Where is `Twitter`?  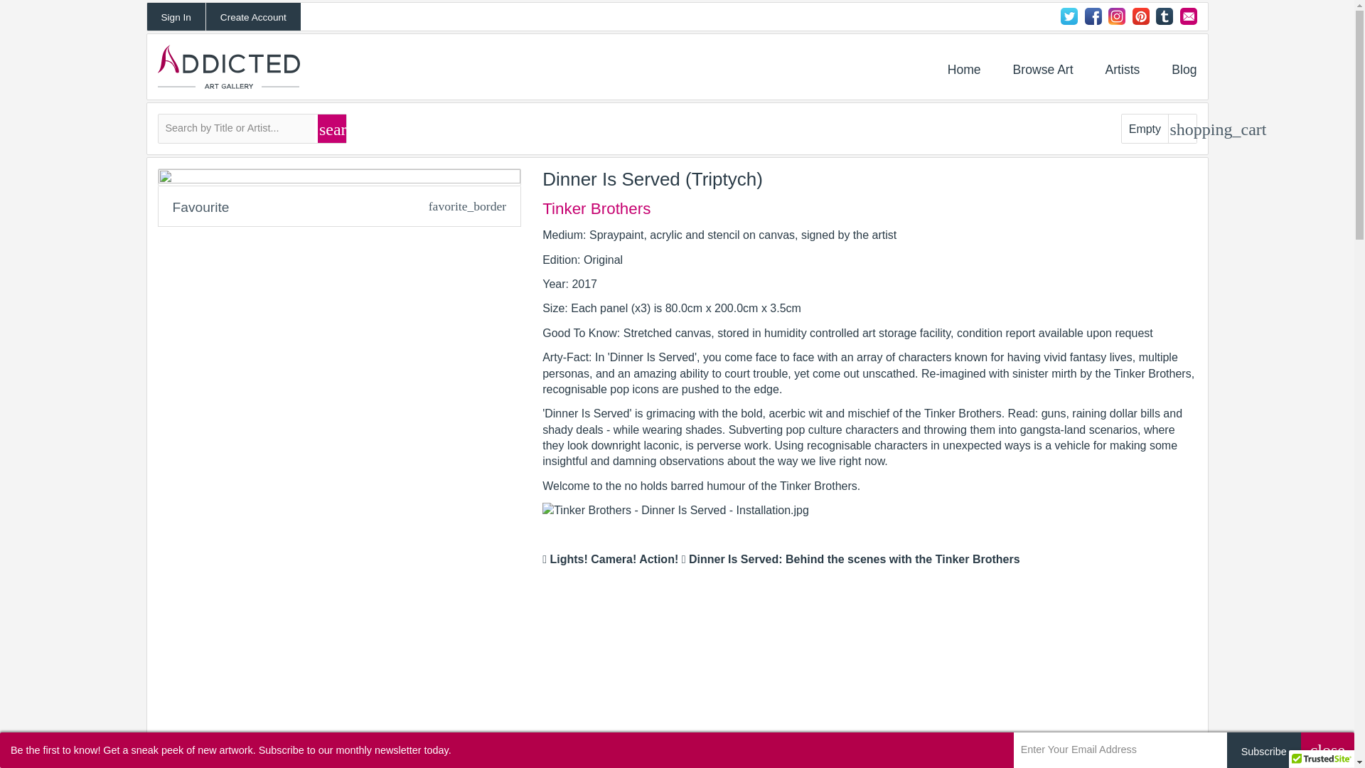 Twitter is located at coordinates (1069, 16).